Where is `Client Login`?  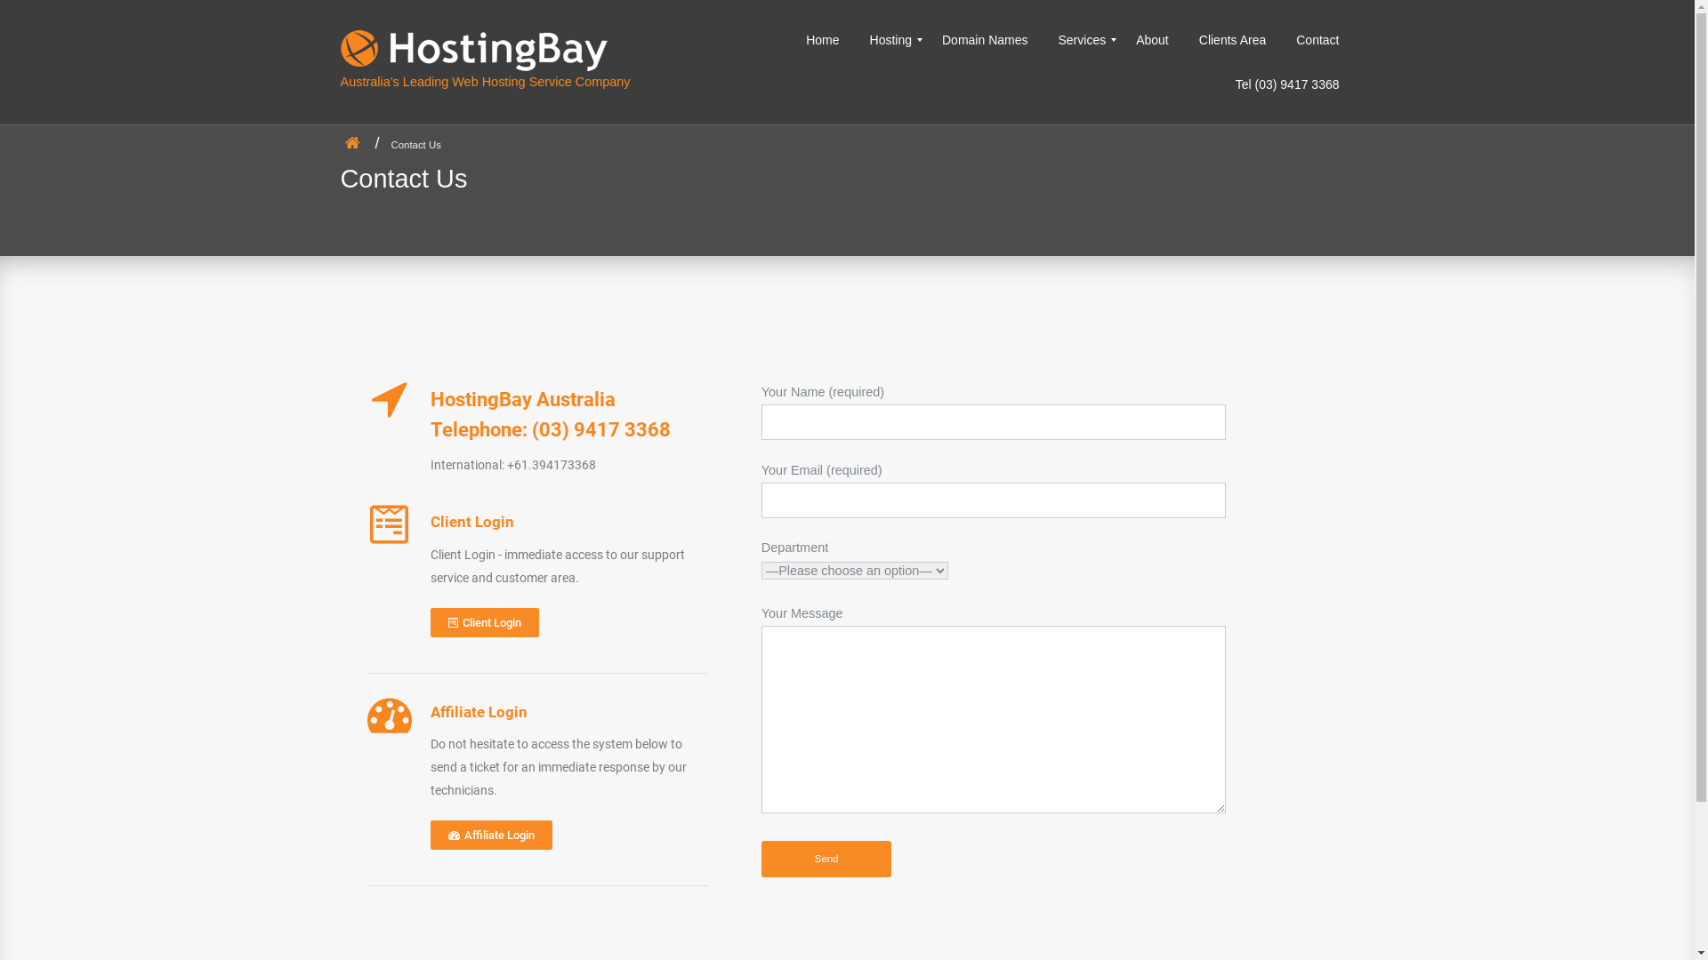
Client Login is located at coordinates (485, 622).